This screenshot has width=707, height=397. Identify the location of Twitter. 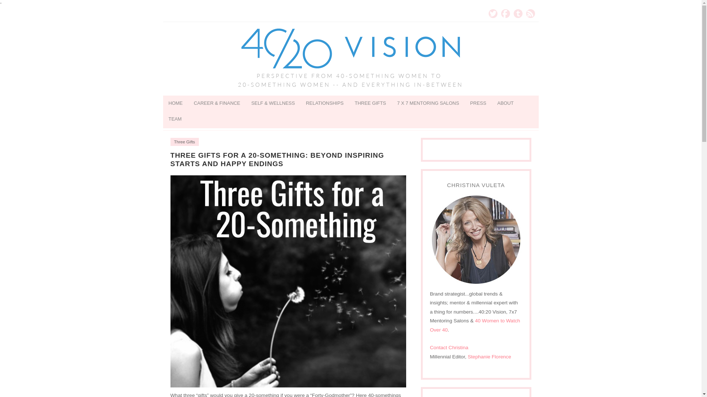
(493, 13).